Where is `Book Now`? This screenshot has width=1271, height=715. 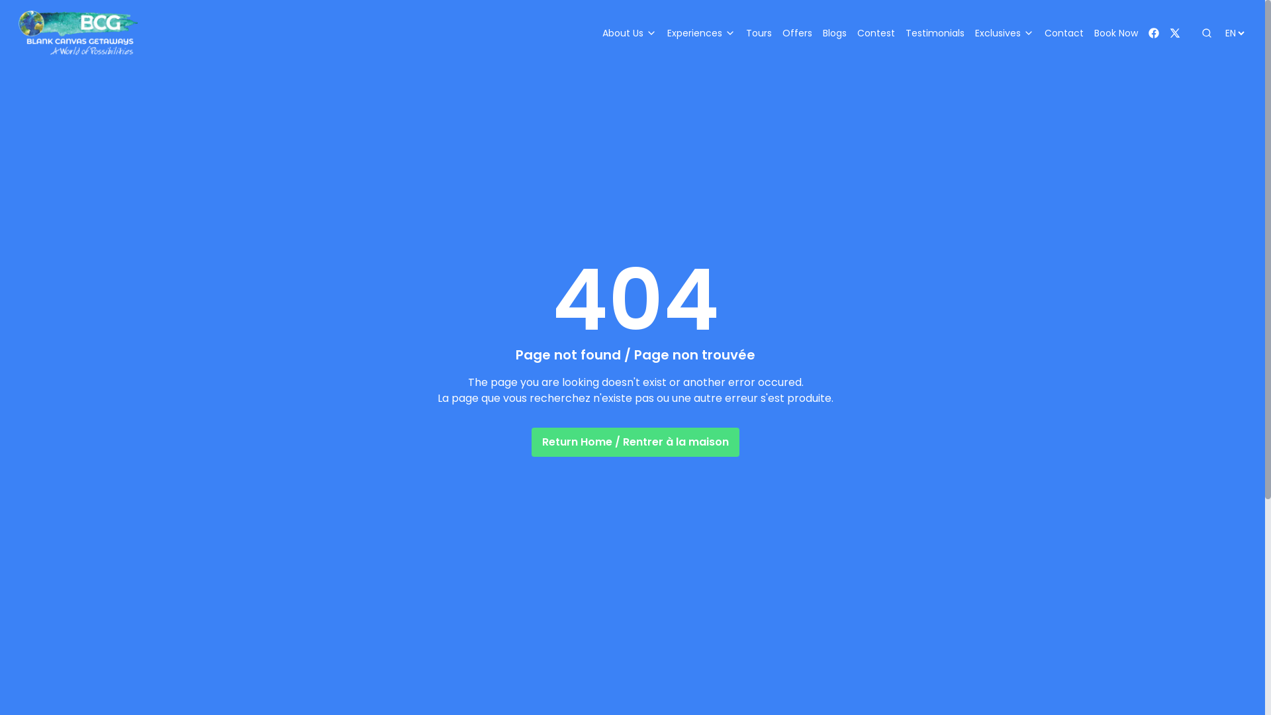
Book Now is located at coordinates (1116, 33).